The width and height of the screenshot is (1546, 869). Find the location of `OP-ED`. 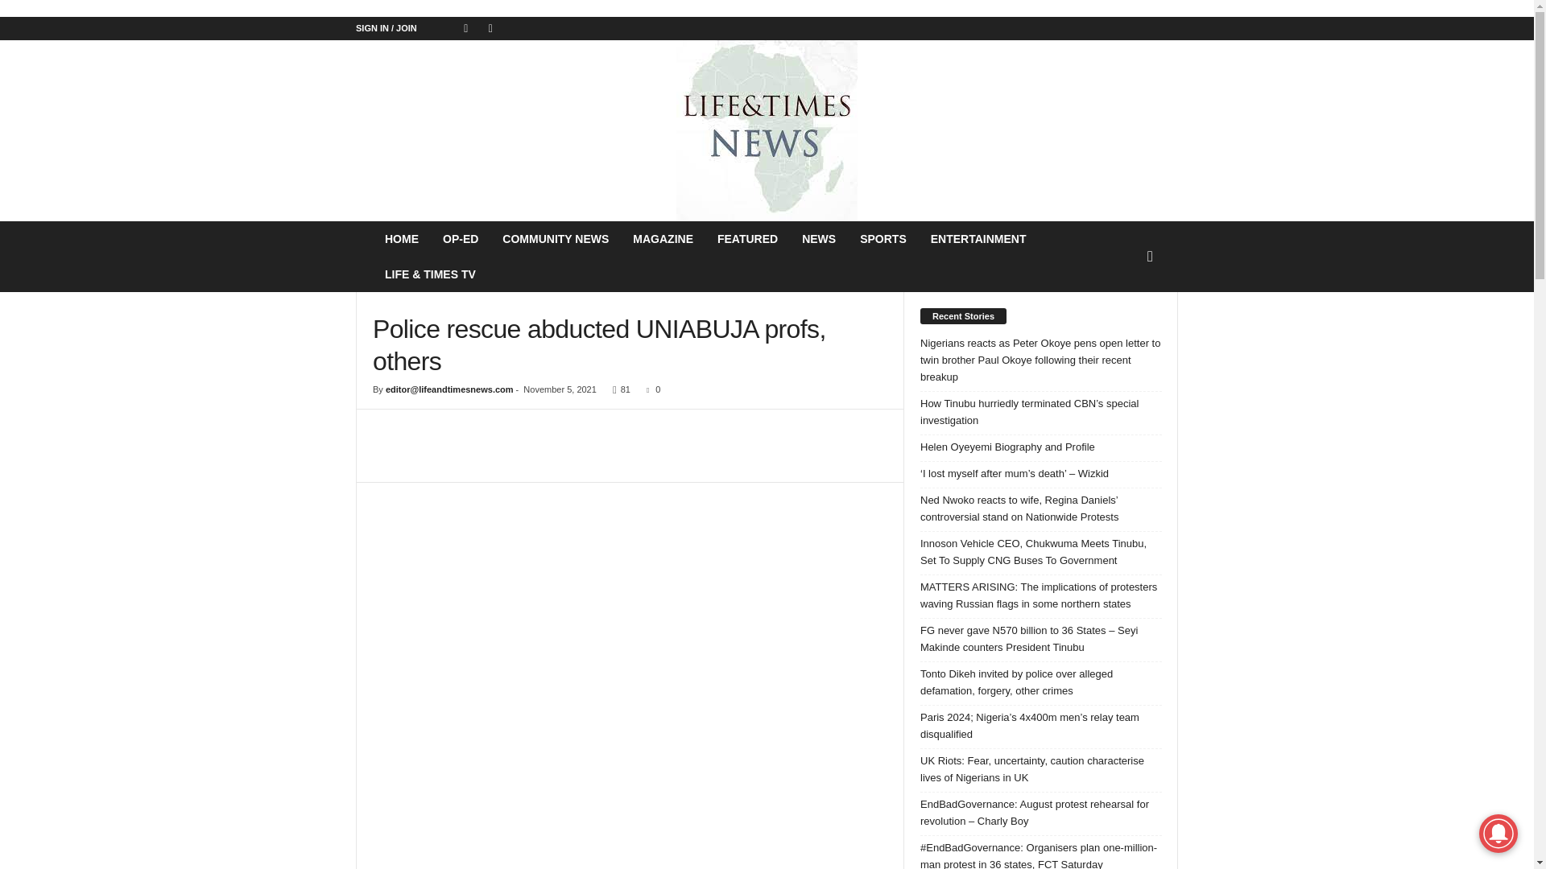

OP-ED is located at coordinates (461, 238).